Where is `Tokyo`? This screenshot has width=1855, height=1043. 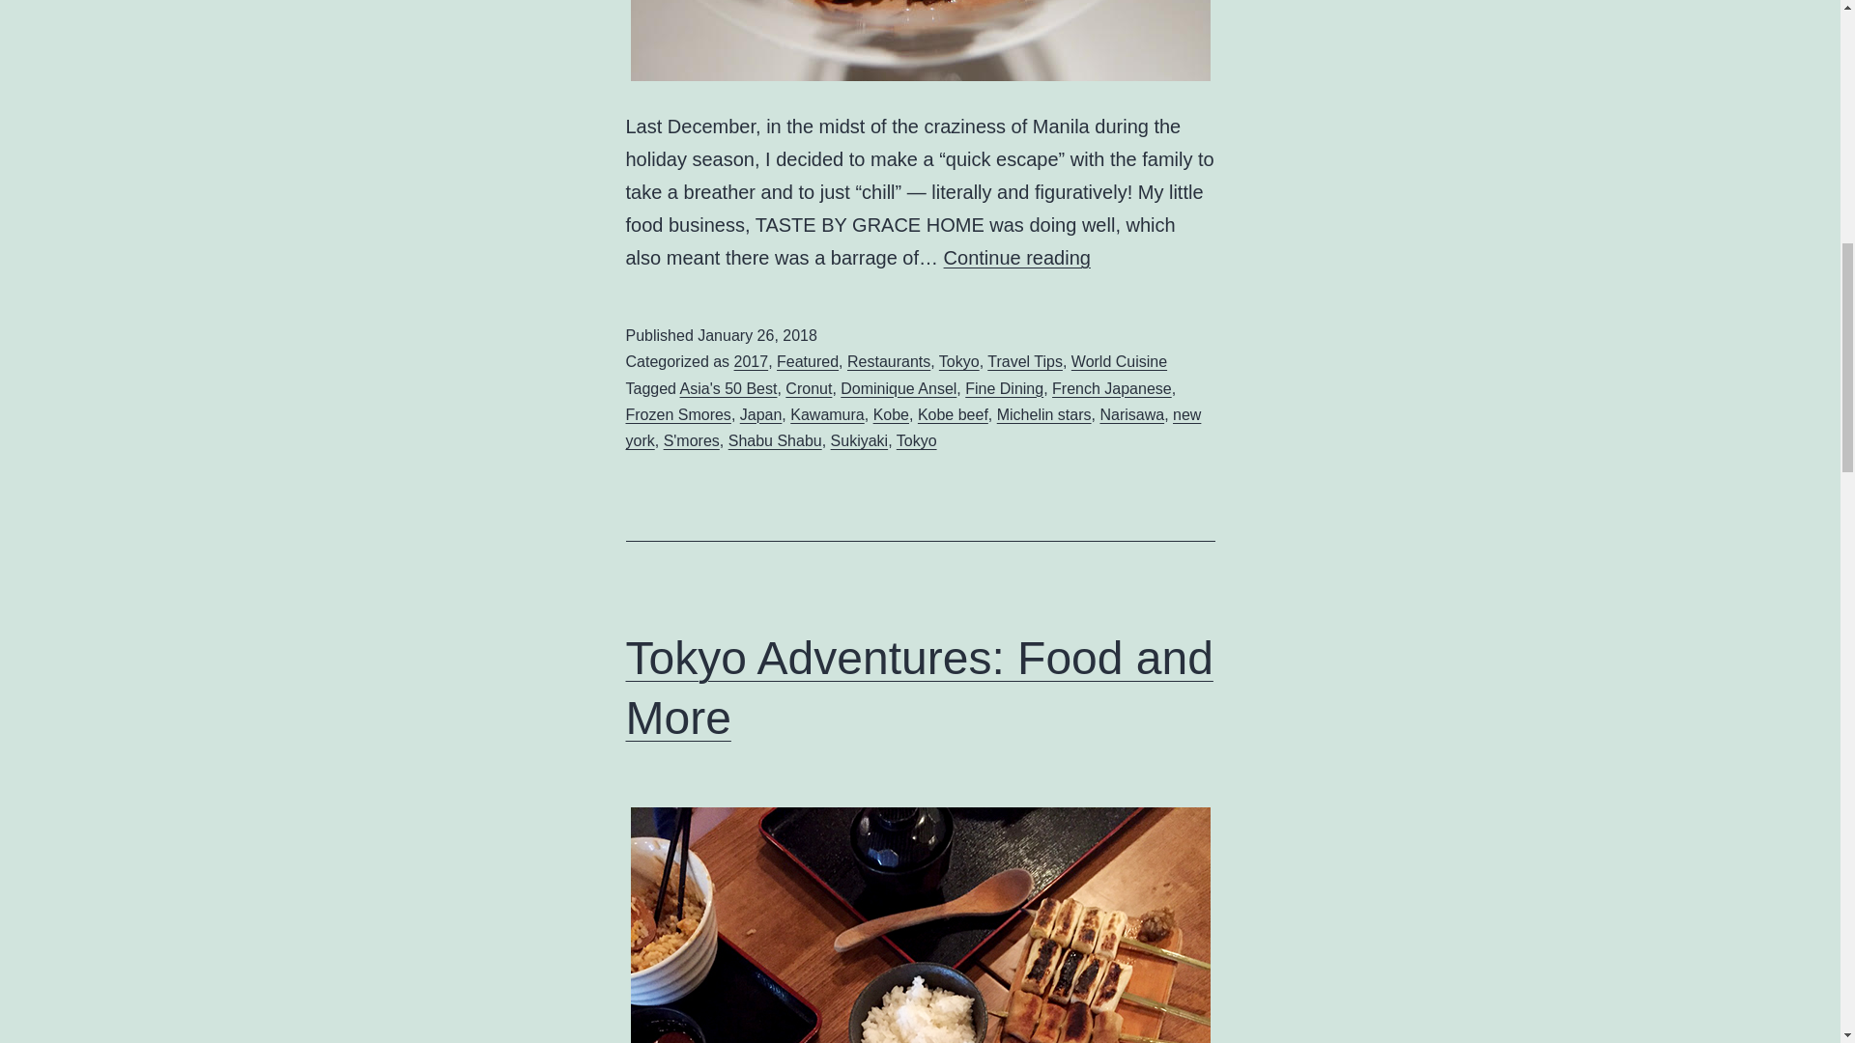 Tokyo is located at coordinates (958, 361).